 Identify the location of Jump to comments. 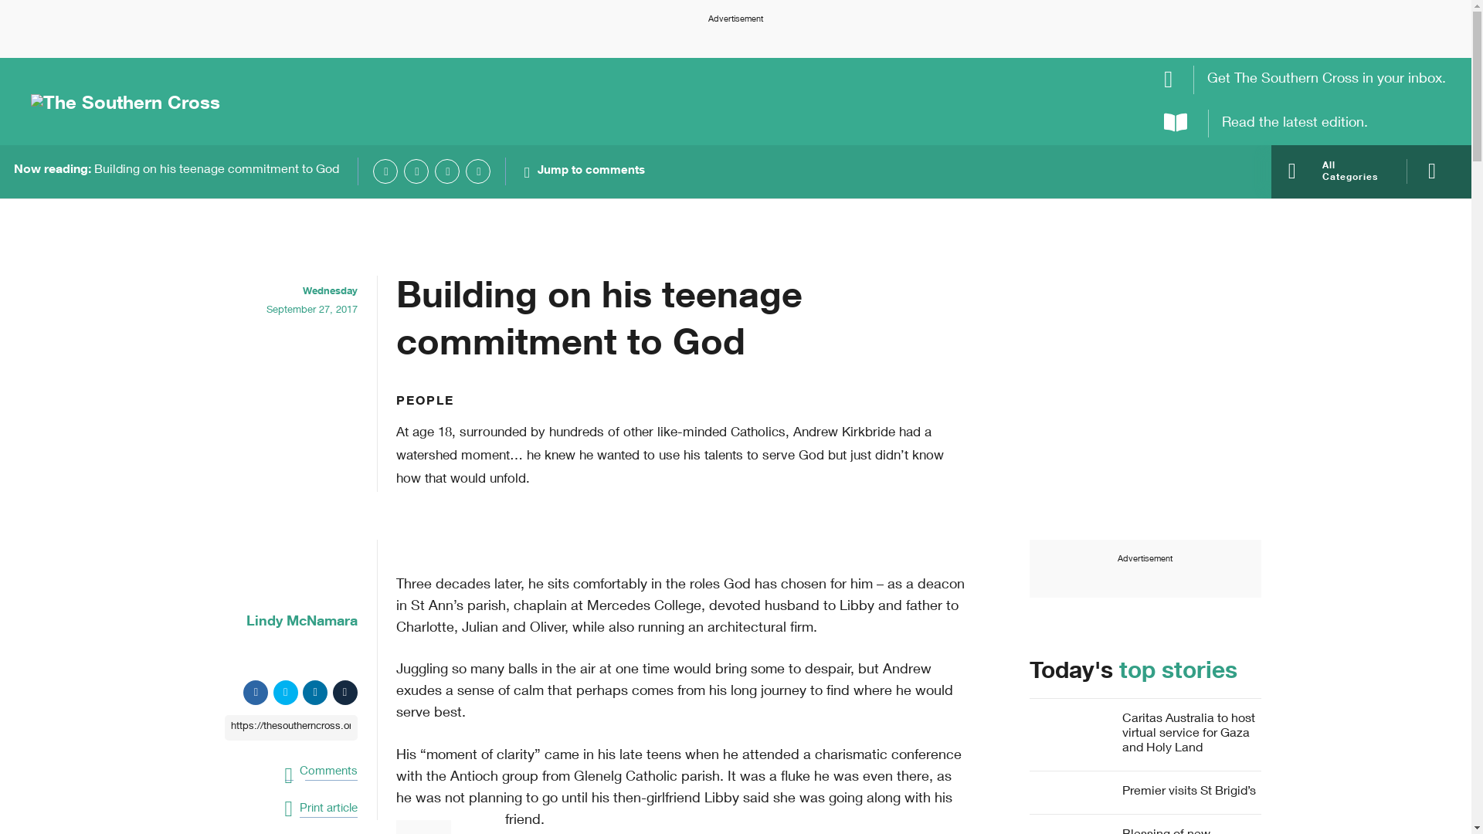
(585, 171).